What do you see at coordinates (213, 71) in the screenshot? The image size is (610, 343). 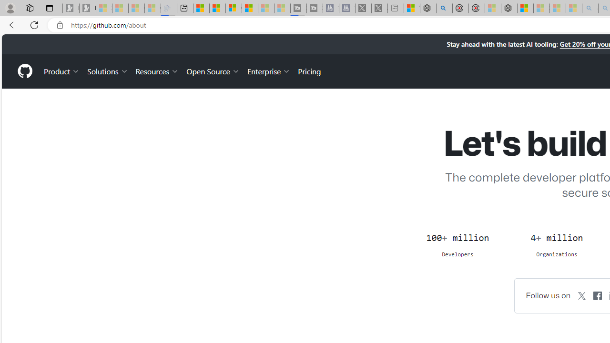 I see `Open Source` at bounding box center [213, 71].